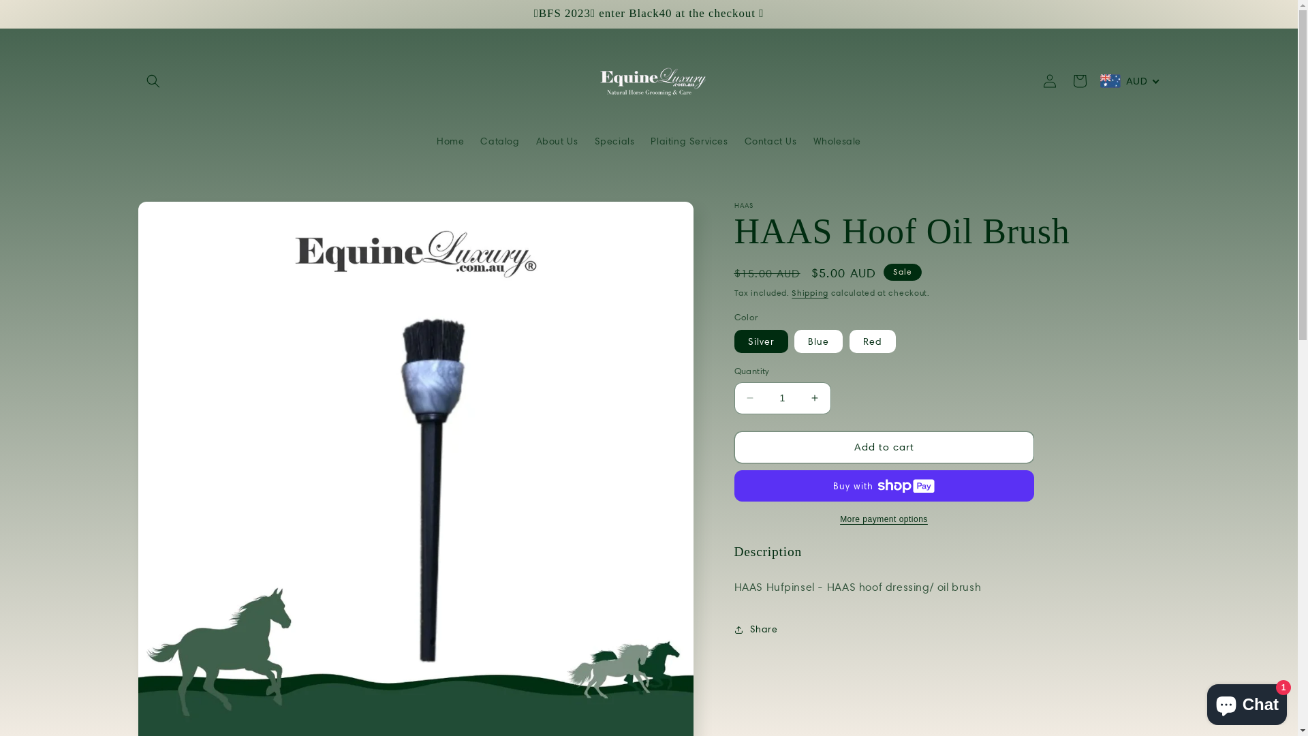 This screenshot has height=736, width=1308. What do you see at coordinates (179, 217) in the screenshot?
I see `Skip to product information` at bounding box center [179, 217].